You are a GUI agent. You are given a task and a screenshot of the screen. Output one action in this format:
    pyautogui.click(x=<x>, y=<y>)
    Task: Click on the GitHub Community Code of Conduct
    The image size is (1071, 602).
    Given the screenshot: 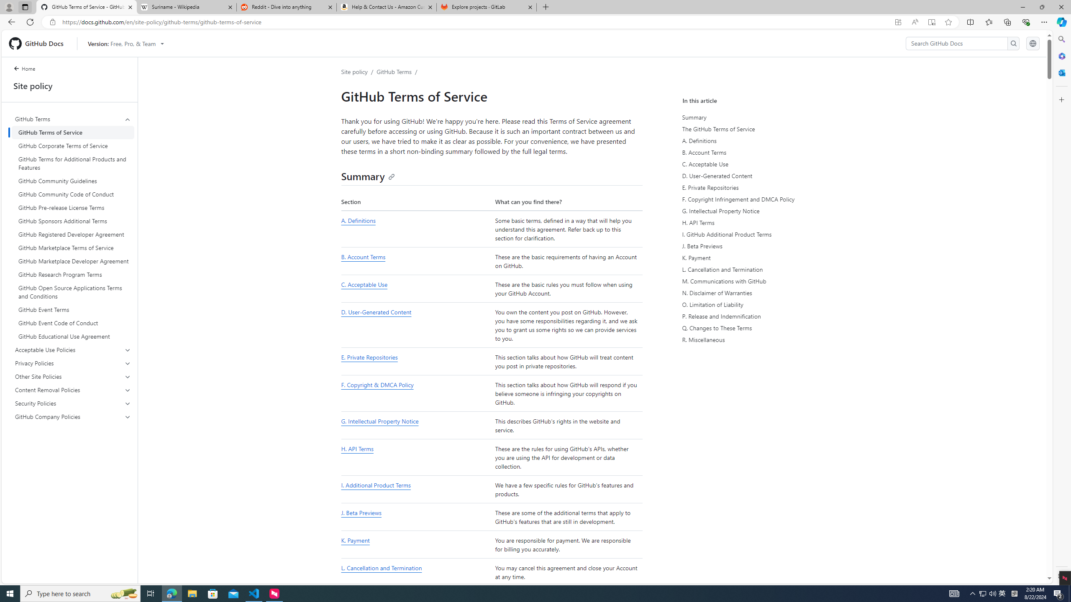 What is the action you would take?
    pyautogui.click(x=73, y=194)
    